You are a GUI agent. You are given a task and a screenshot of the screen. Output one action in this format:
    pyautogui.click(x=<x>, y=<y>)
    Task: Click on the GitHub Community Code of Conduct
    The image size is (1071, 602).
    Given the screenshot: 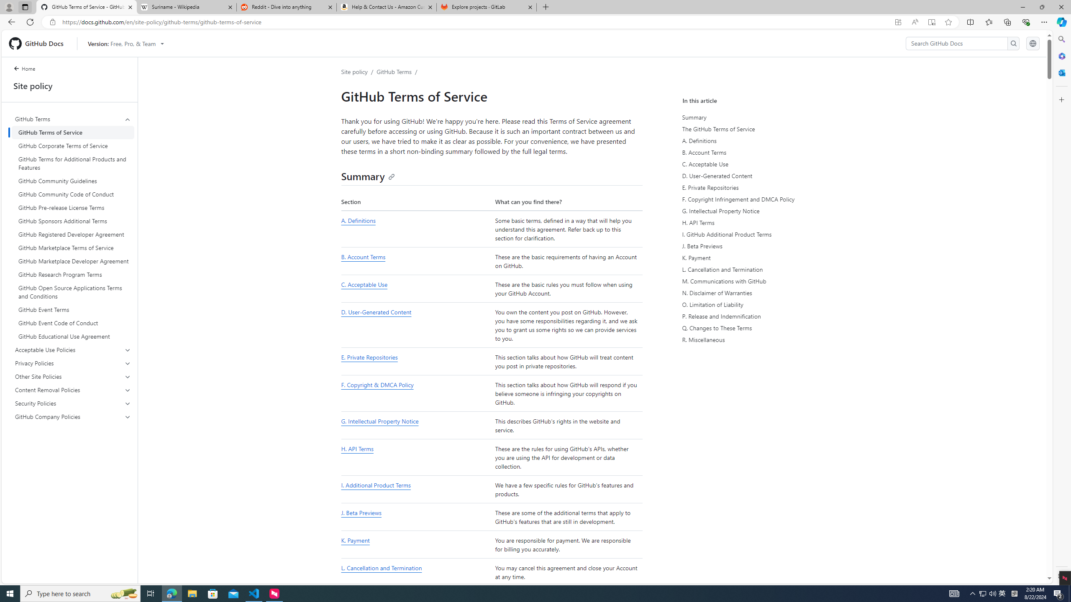 What is the action you would take?
    pyautogui.click(x=73, y=194)
    